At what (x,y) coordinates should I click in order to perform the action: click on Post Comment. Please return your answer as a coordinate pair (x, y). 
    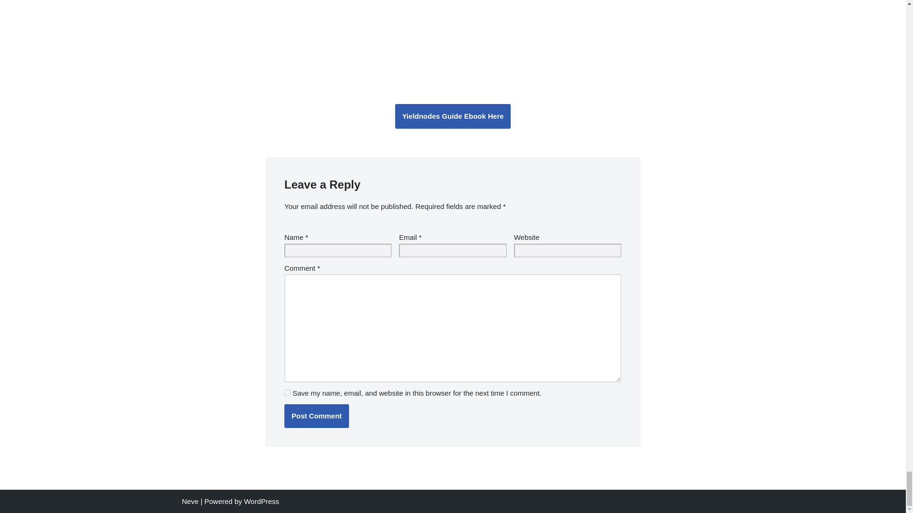
    Looking at the image, I should click on (316, 415).